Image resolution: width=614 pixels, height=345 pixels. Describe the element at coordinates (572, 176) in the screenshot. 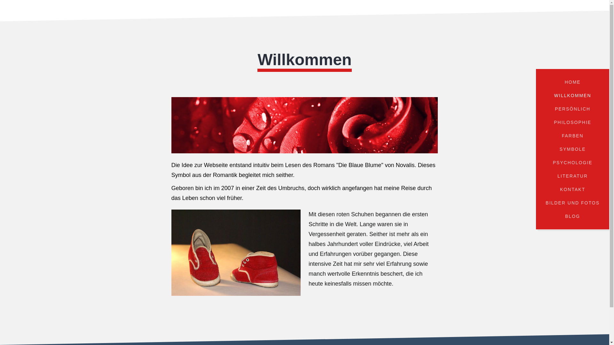

I see `LITERATUR` at that location.